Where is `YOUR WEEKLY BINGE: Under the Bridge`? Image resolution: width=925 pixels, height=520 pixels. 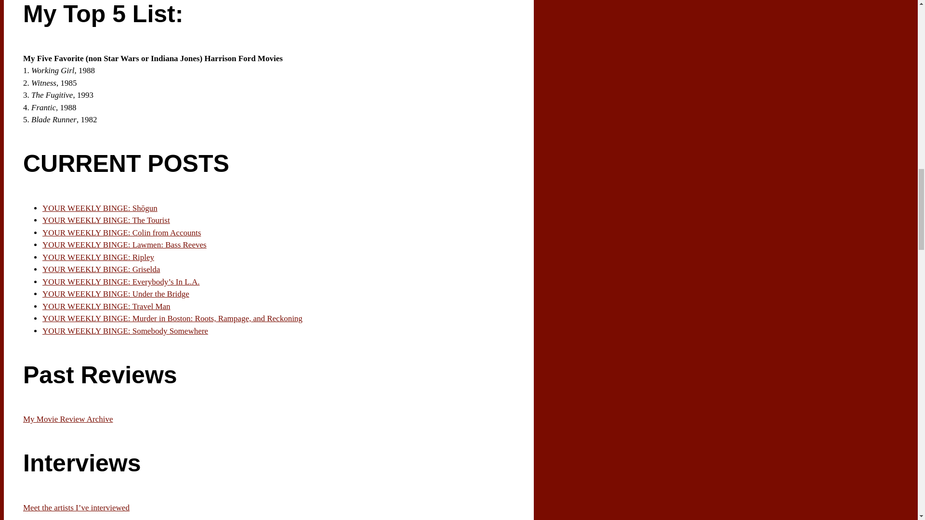
YOUR WEEKLY BINGE: Under the Bridge is located at coordinates (116, 294).